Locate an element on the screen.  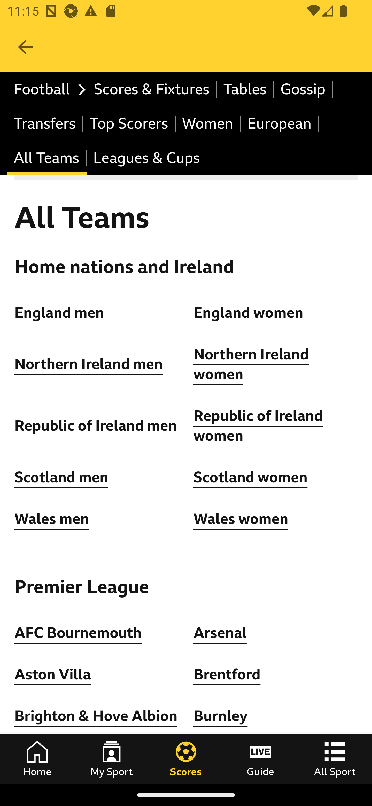
Wales men is located at coordinates (52, 519).